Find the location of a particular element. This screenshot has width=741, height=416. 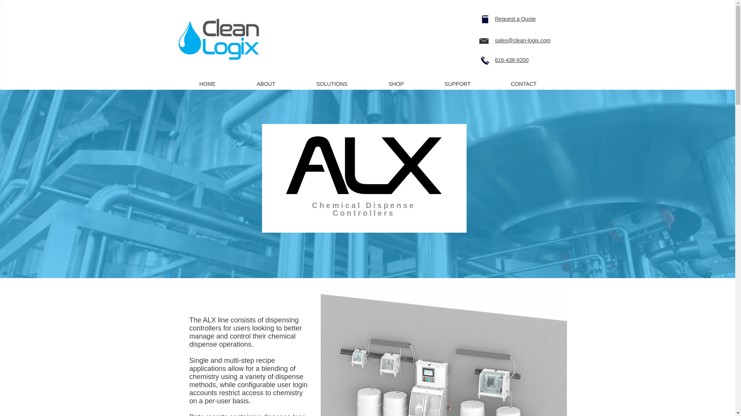

ABOUT is located at coordinates (266, 80).